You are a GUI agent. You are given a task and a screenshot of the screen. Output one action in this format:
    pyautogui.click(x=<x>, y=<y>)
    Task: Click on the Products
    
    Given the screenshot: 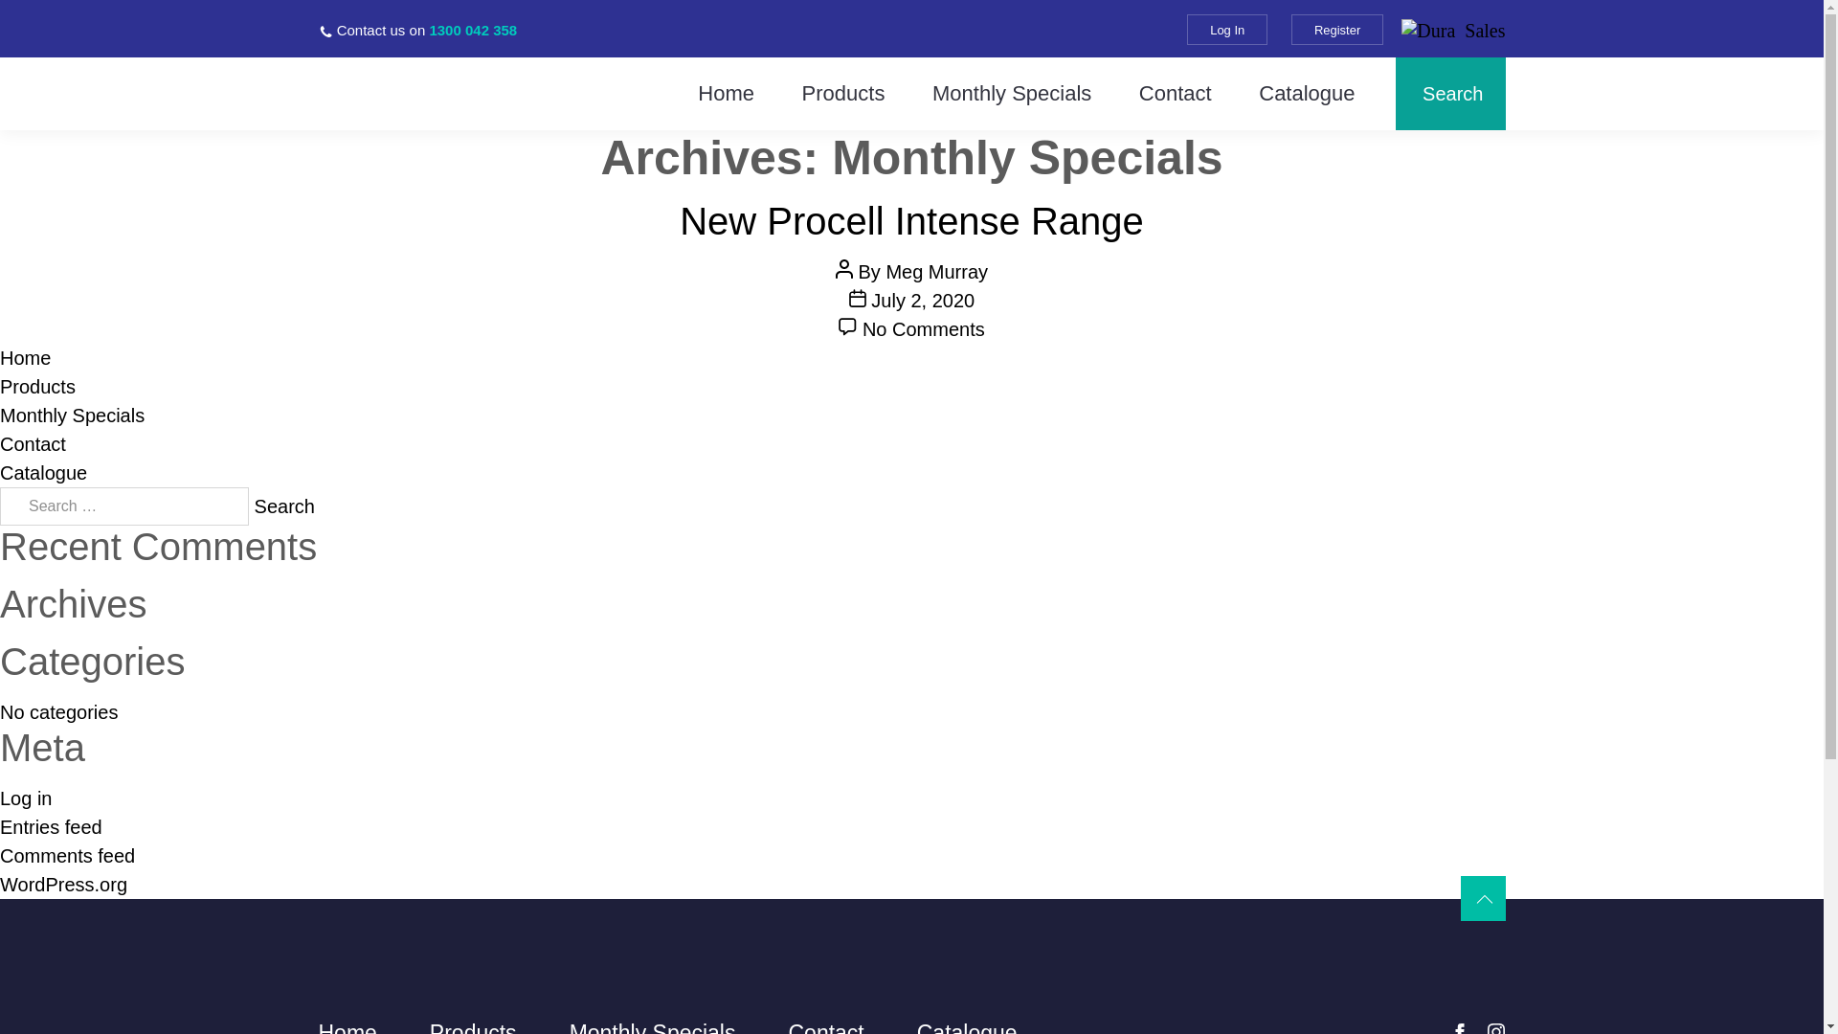 What is the action you would take?
    pyautogui.click(x=38, y=387)
    